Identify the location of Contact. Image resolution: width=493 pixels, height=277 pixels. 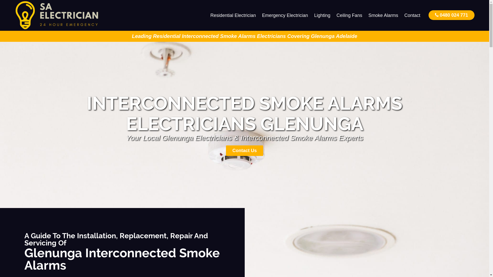
(412, 15).